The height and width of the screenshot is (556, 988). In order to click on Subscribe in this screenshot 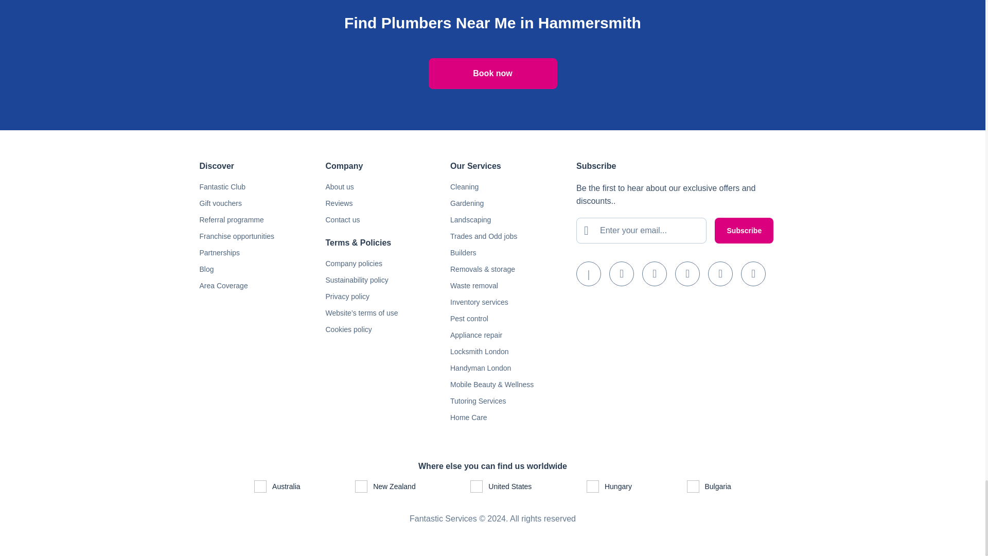, I will do `click(744, 231)`.